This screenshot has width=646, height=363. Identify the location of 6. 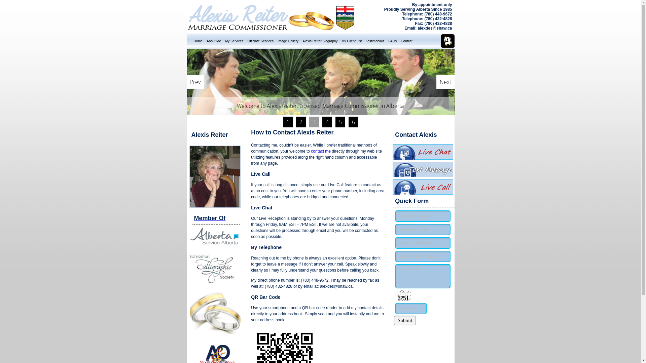
(353, 122).